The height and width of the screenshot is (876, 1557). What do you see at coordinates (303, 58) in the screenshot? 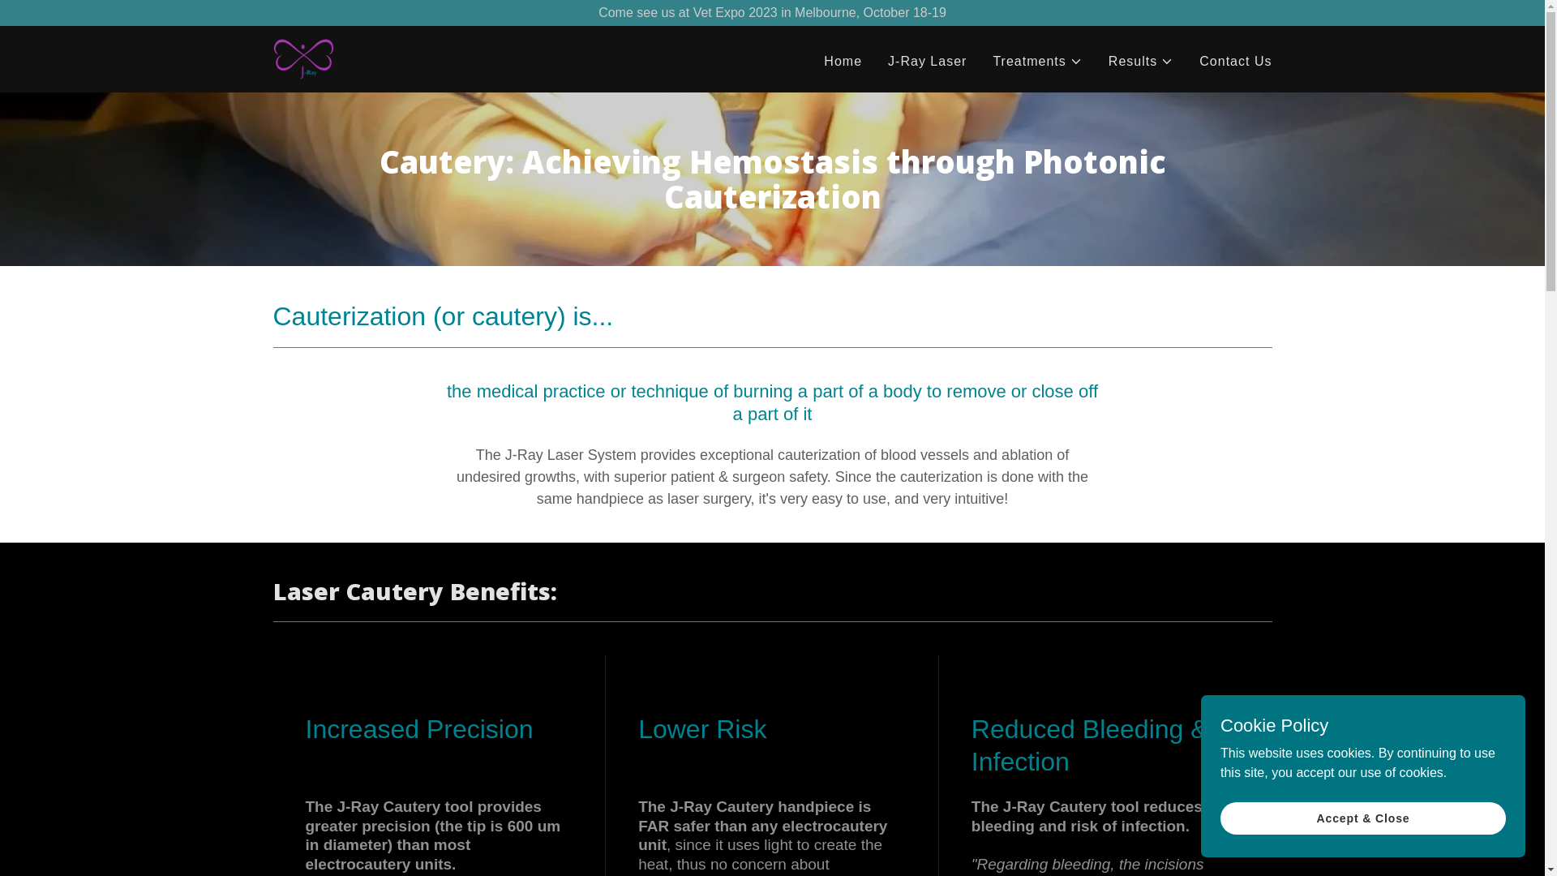
I see `J-Ray  Laser Systems` at bounding box center [303, 58].